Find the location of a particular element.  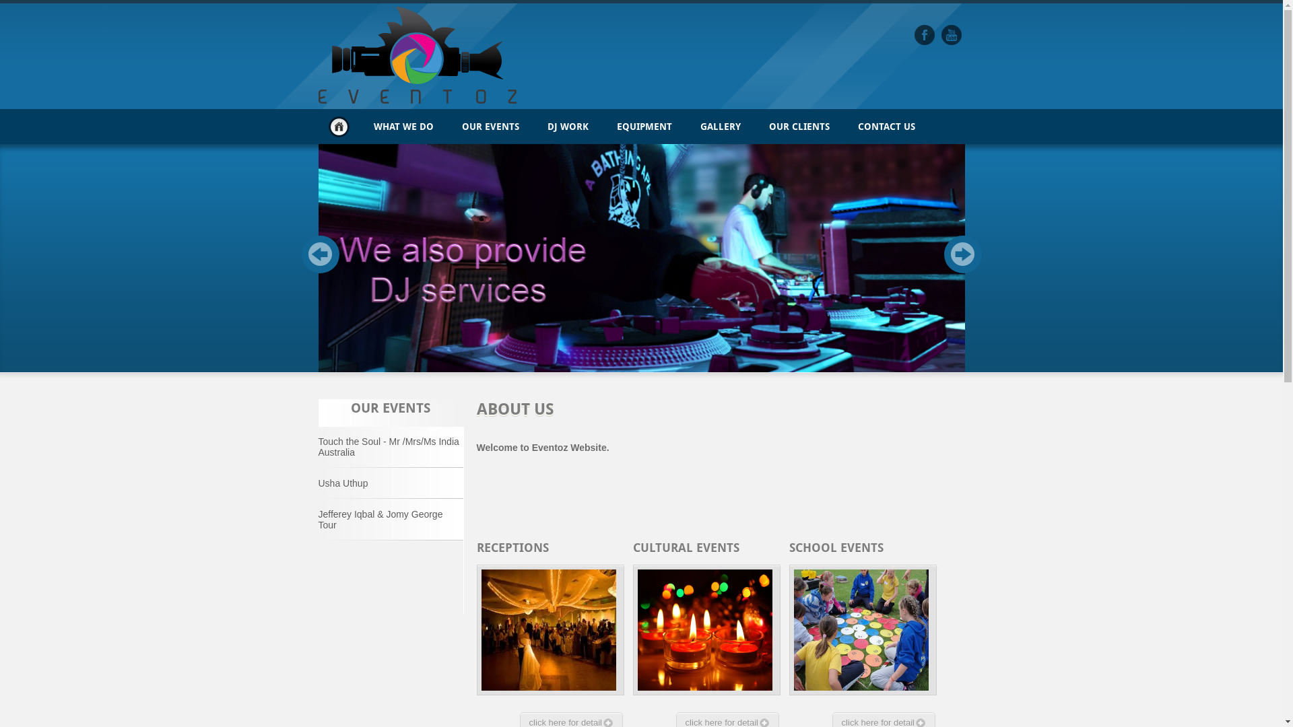

Jefferey Iqbal & Jomy George Tour is located at coordinates (391, 520).